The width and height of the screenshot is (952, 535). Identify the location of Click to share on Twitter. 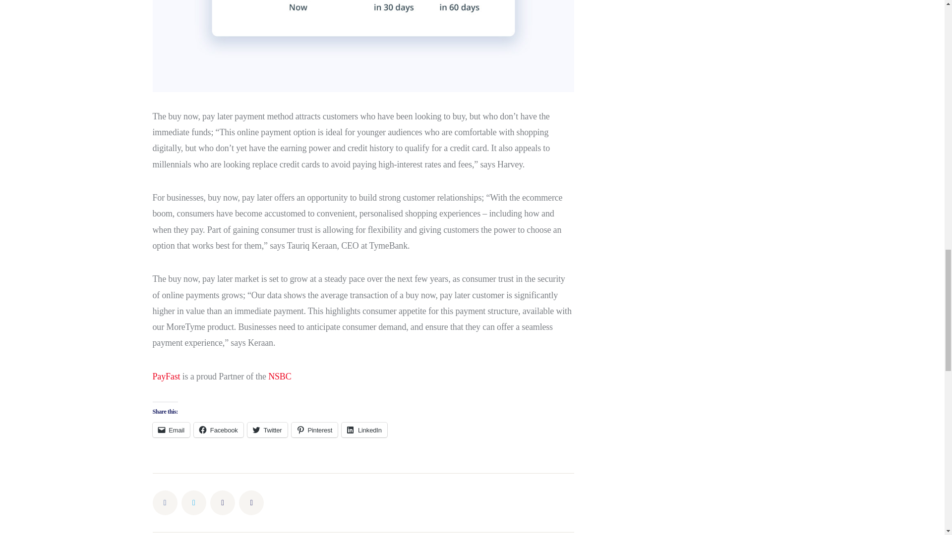
(267, 430).